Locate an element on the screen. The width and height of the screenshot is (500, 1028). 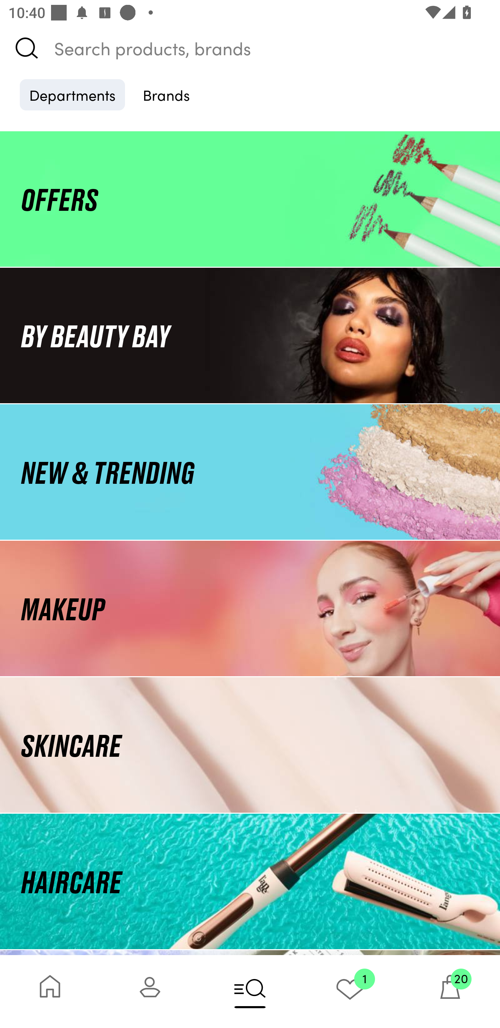
Search products, brands is located at coordinates (250, 48).